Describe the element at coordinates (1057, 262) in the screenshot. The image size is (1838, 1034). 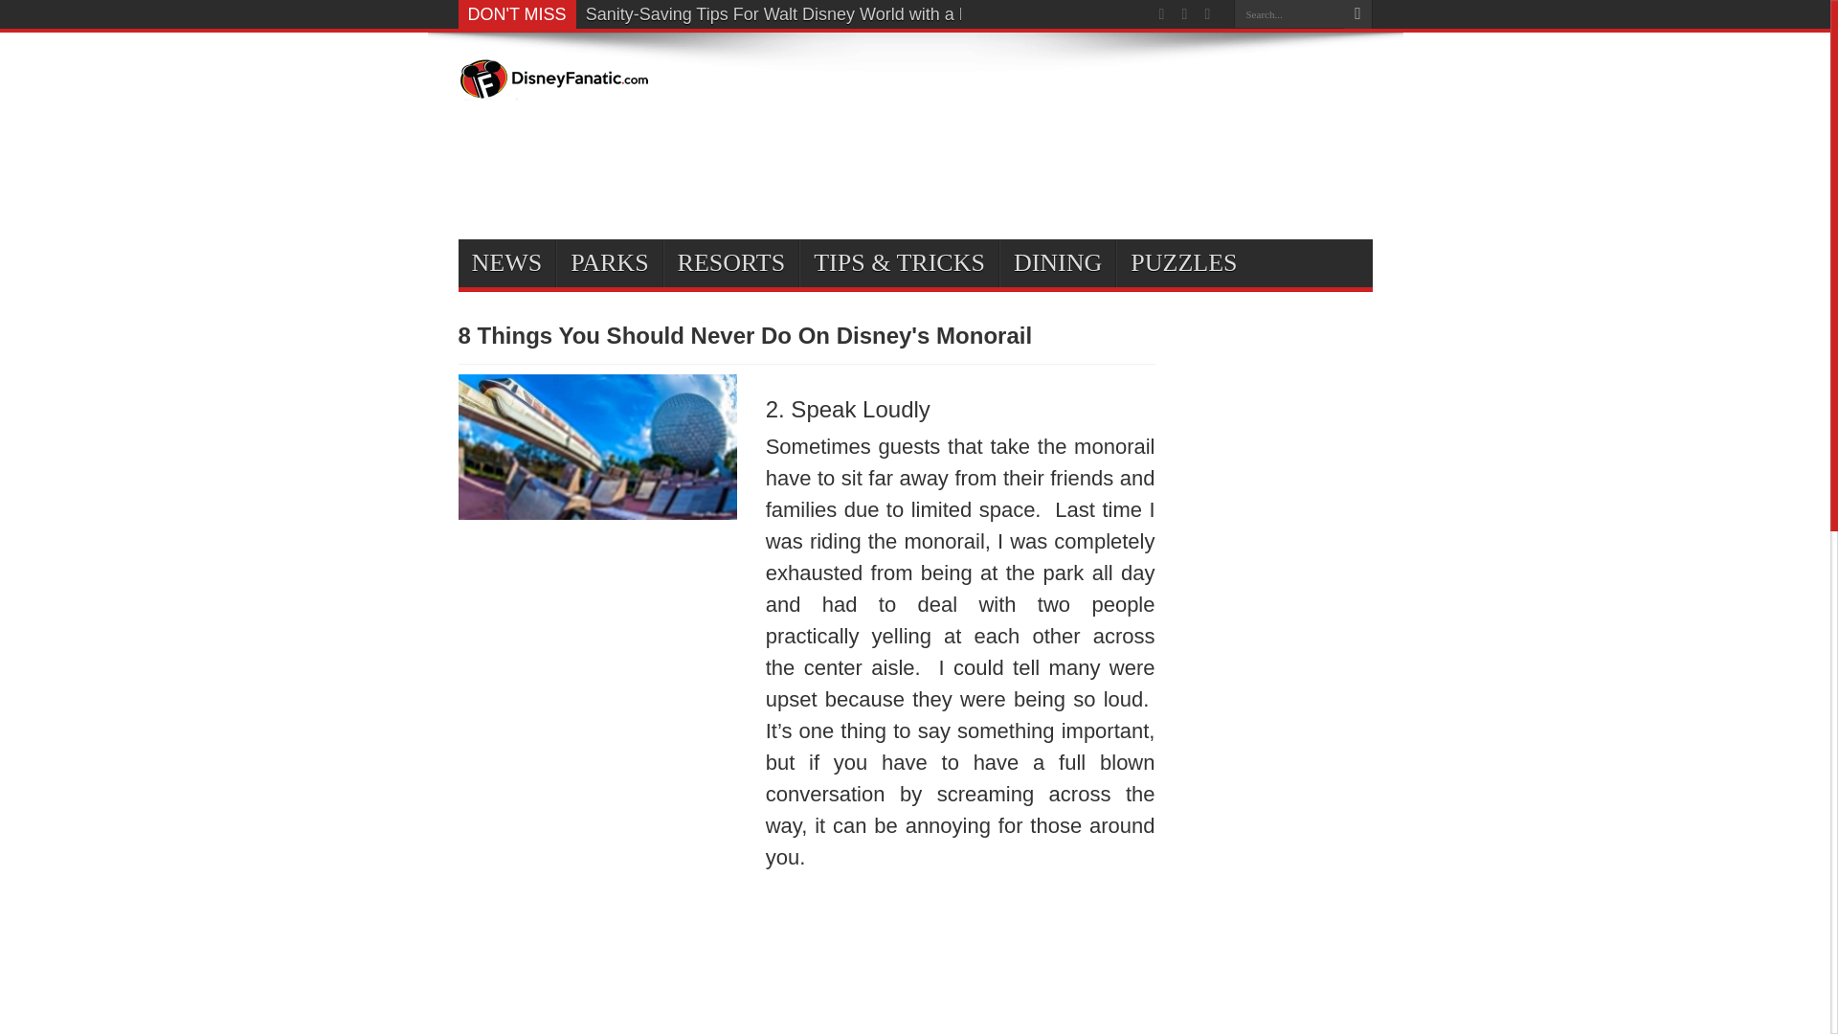
I see `DINING` at that location.